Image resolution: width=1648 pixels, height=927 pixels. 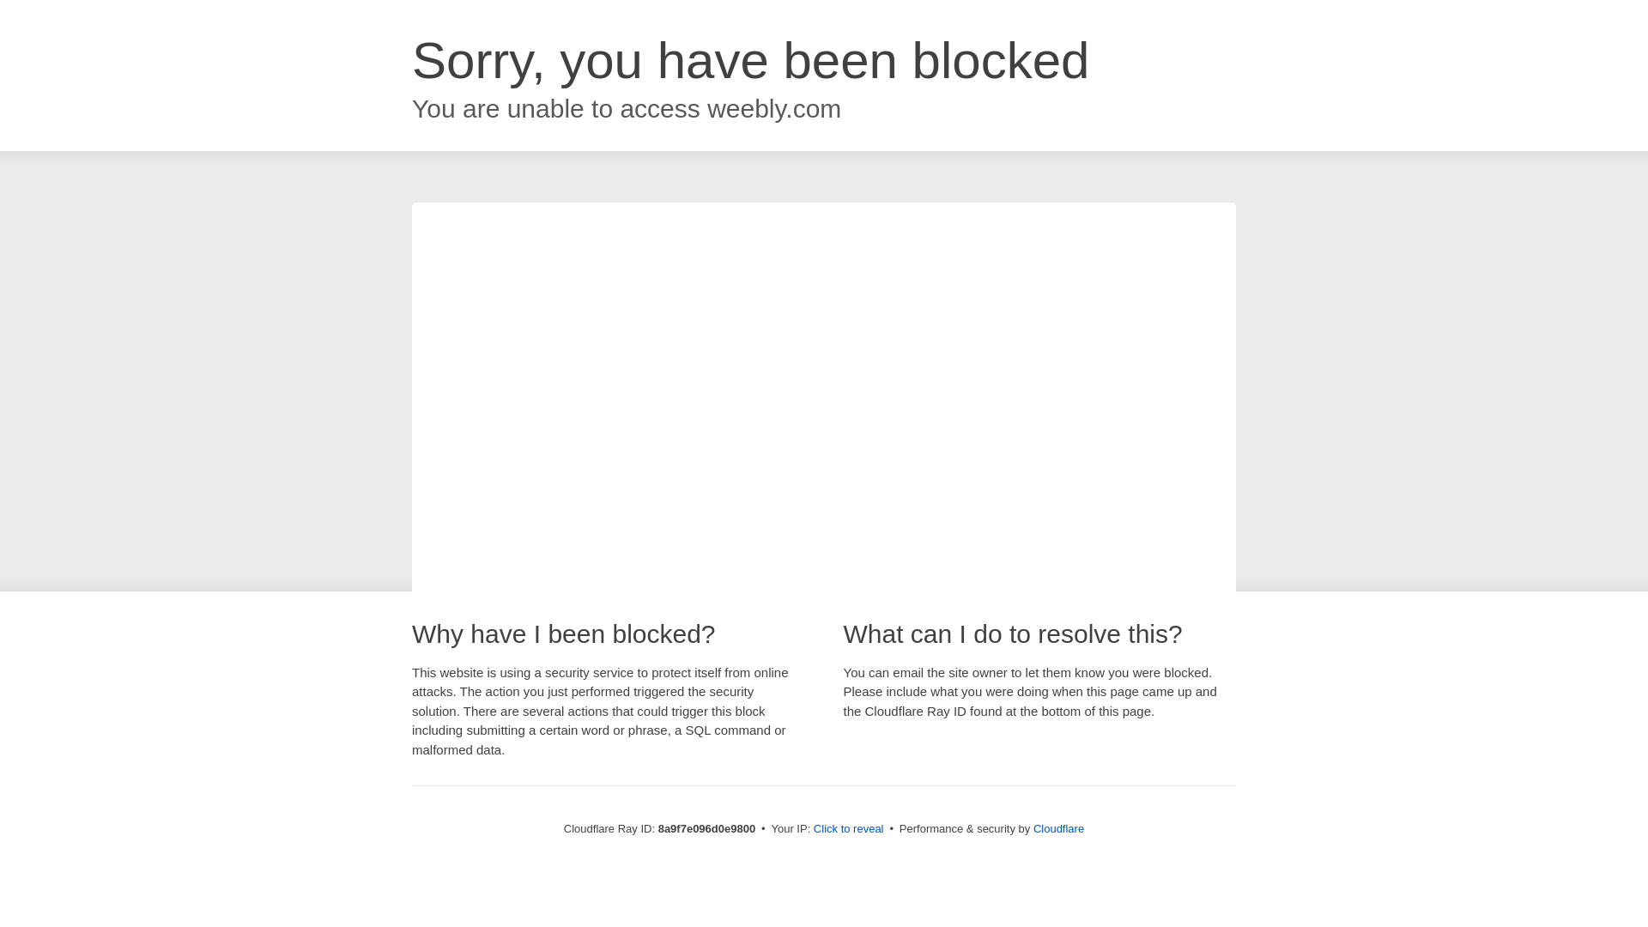 I want to click on Click to reveal, so click(x=848, y=829).